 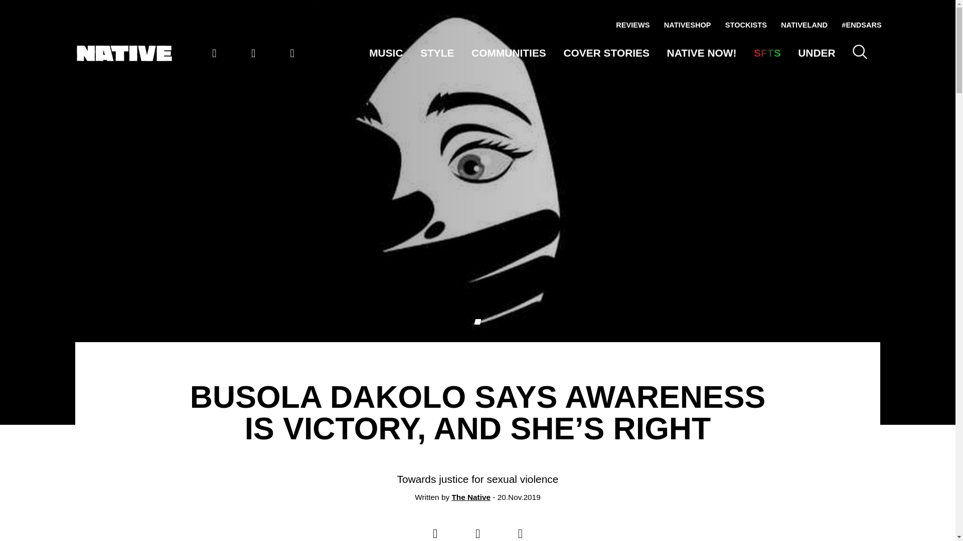 I want to click on COVER STORIES, so click(x=606, y=52).